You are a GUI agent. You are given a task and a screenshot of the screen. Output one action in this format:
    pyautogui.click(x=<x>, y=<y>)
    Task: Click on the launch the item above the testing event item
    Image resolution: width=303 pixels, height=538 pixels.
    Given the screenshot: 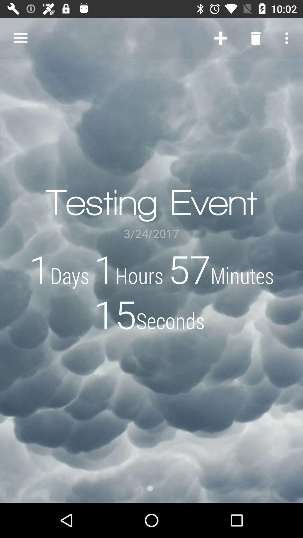 What is the action you would take?
    pyautogui.click(x=221, y=38)
    